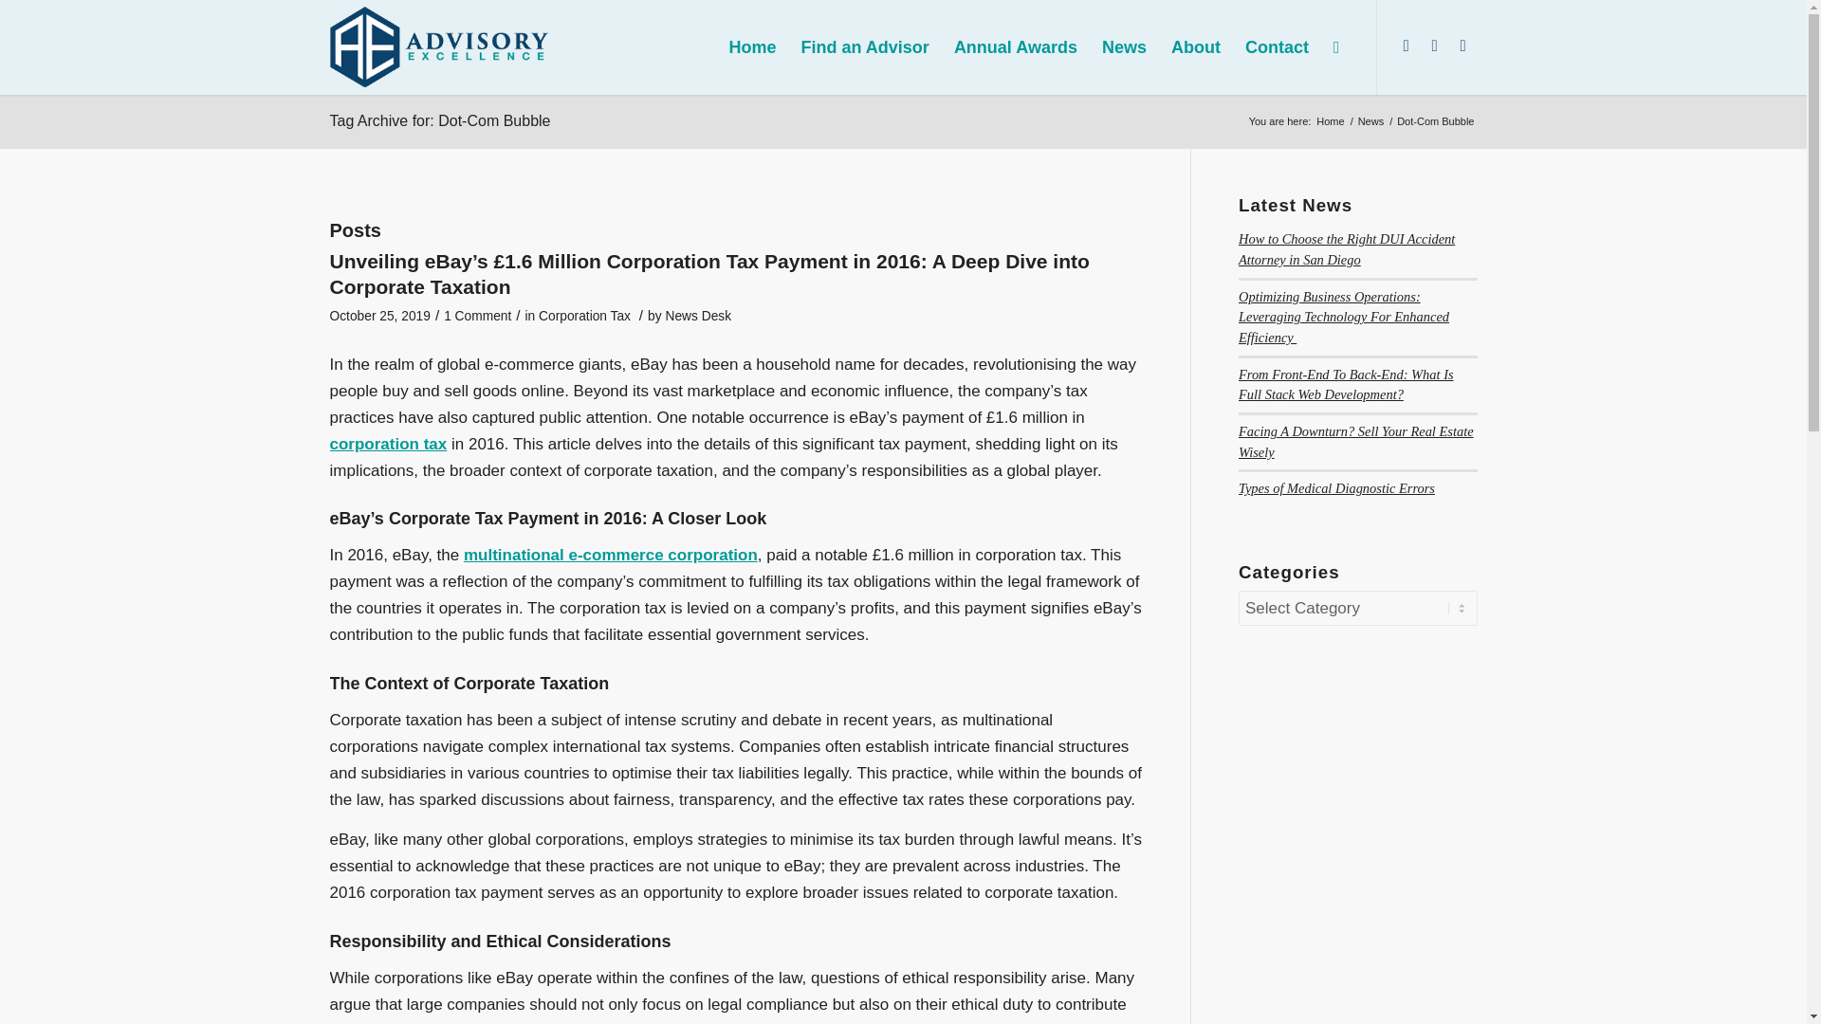 This screenshot has width=1821, height=1024. Describe the element at coordinates (1330, 121) in the screenshot. I see `Home` at that location.